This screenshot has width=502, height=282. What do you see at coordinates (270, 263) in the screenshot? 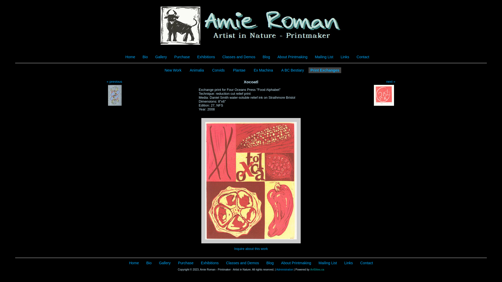
I see `Blog` at bounding box center [270, 263].